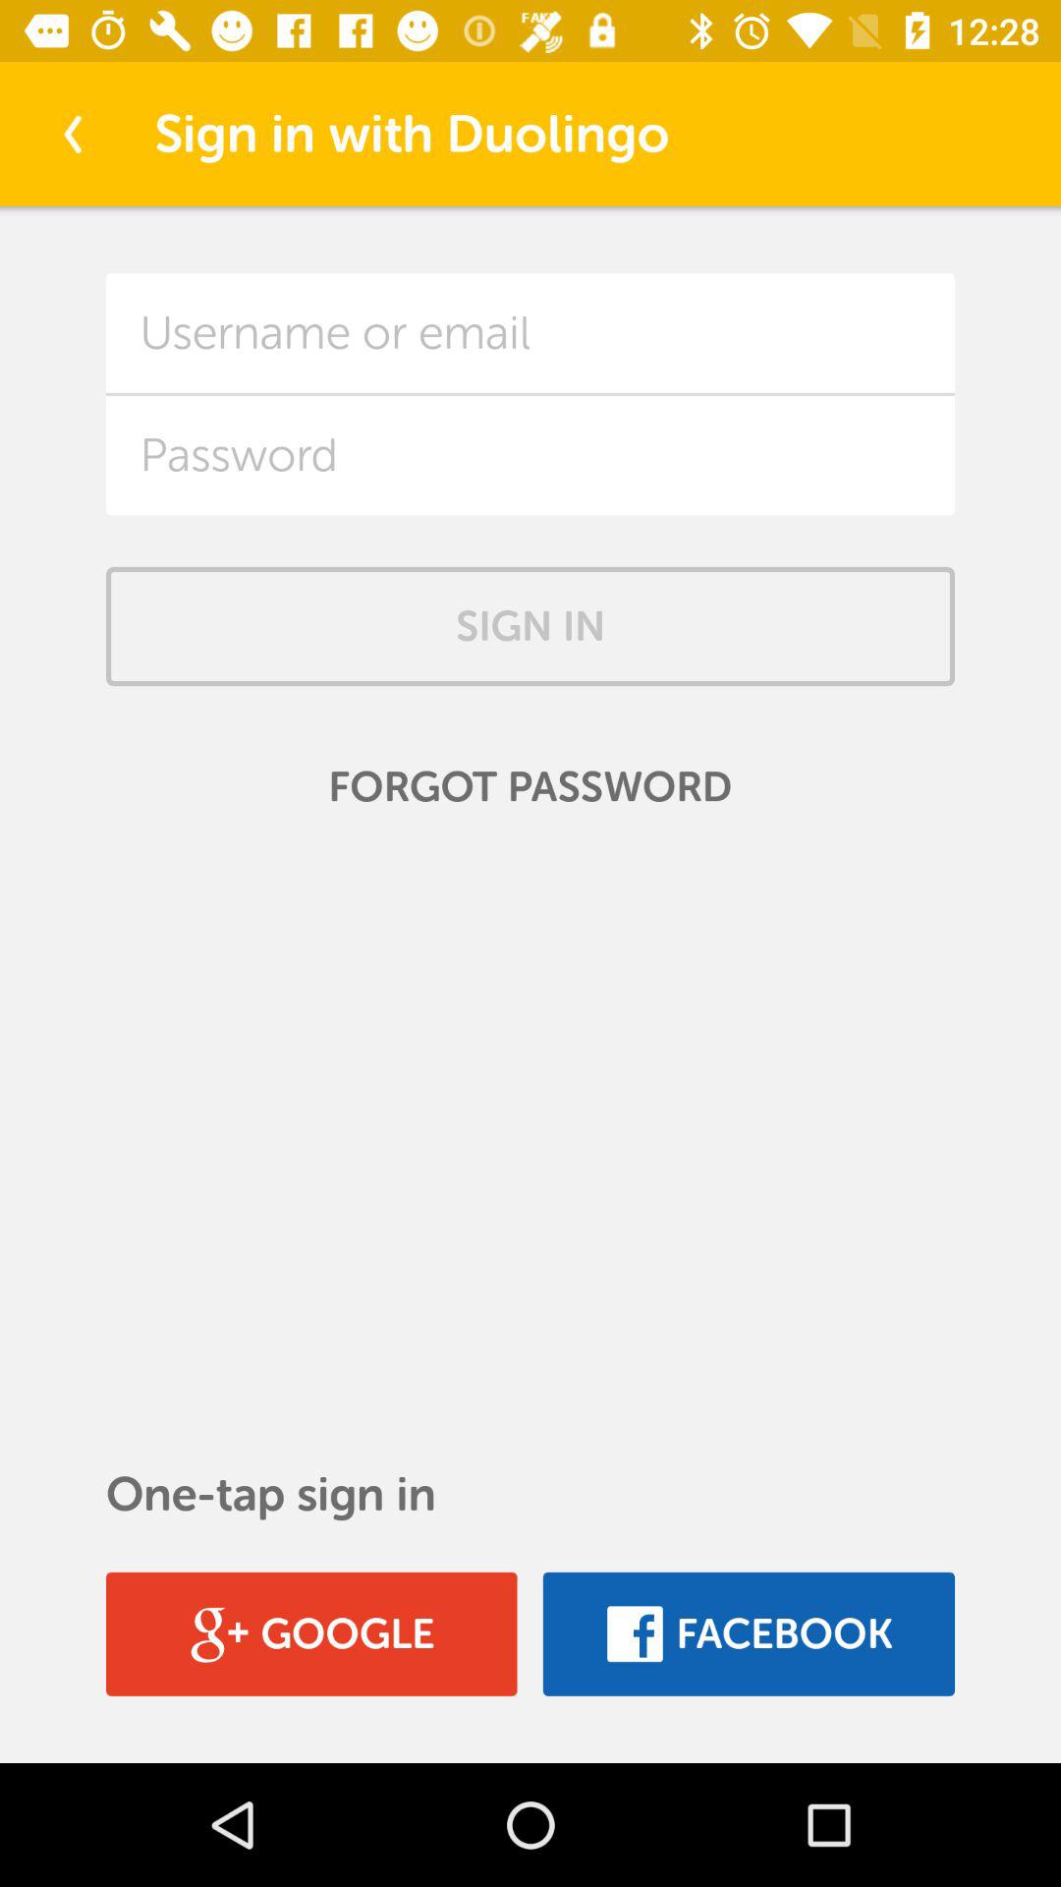  I want to click on tap forgot password item, so click(530, 786).